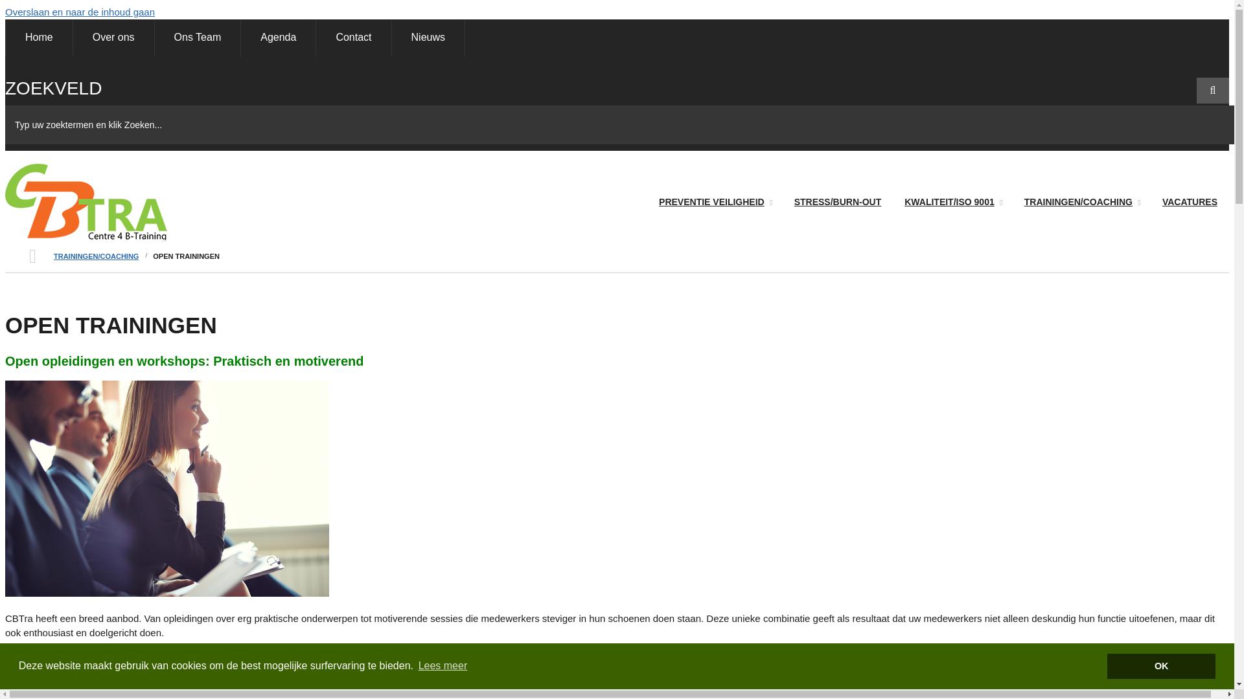 The height and width of the screenshot is (699, 1244). Describe the element at coordinates (262, 656) in the screenshot. I see `agenda` at that location.